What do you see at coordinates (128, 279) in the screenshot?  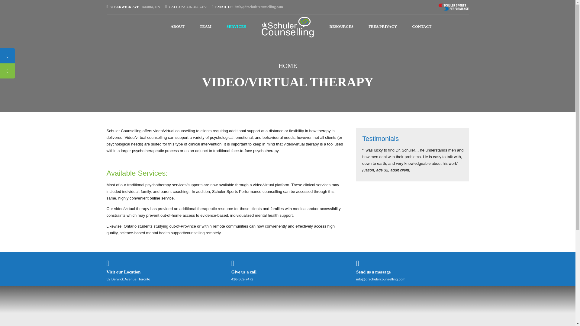 I see `32 Berwick Avenue, Toronto` at bounding box center [128, 279].